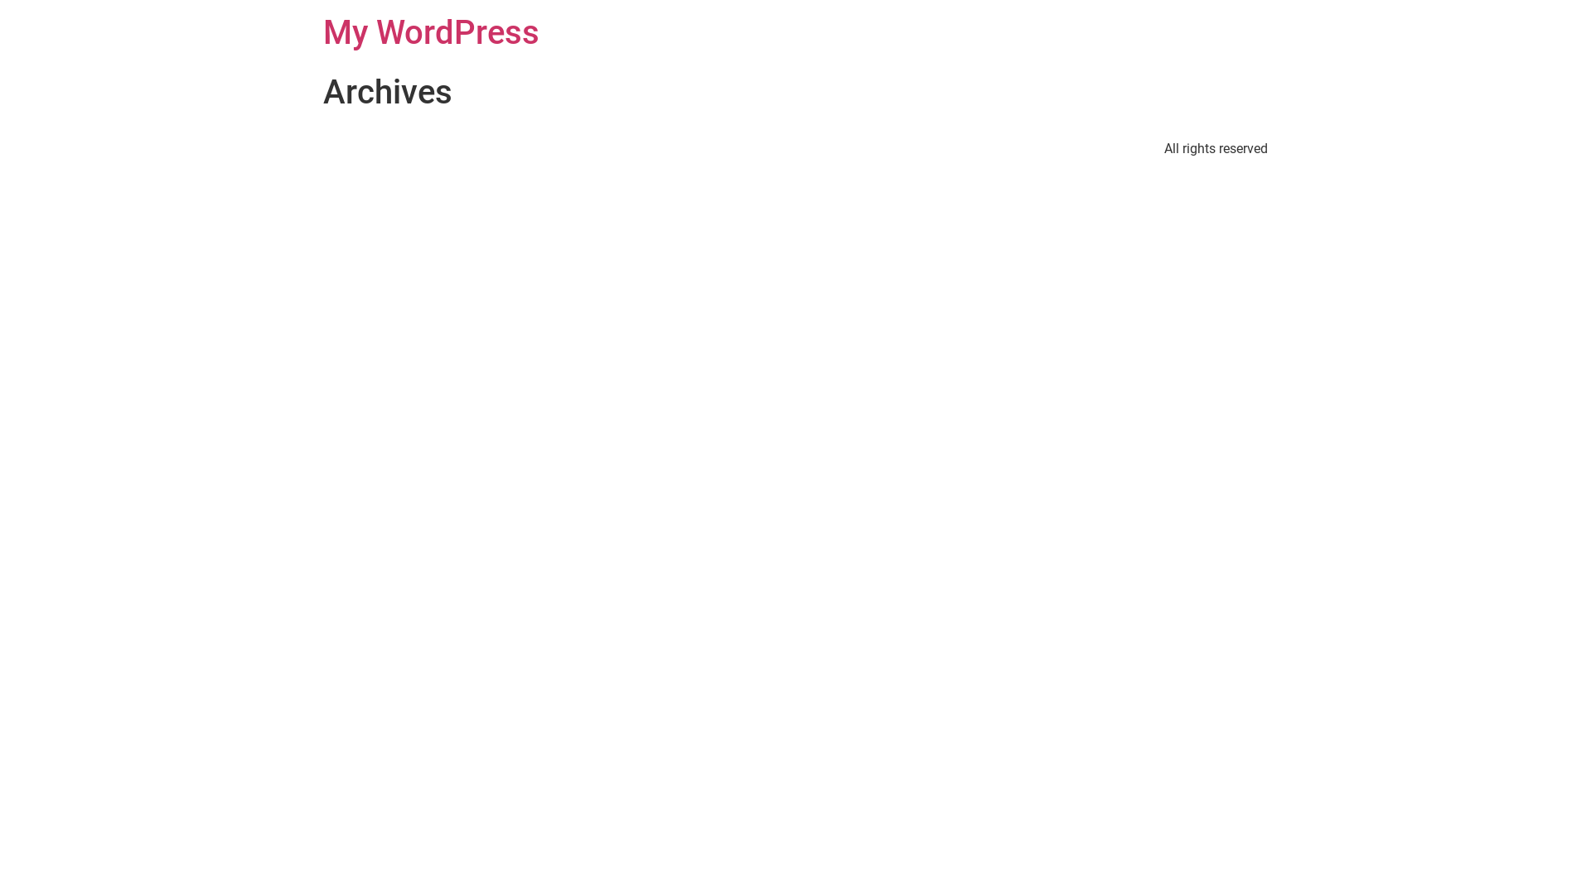  Describe the element at coordinates (431, 33) in the screenshot. I see `My WordPress` at that location.